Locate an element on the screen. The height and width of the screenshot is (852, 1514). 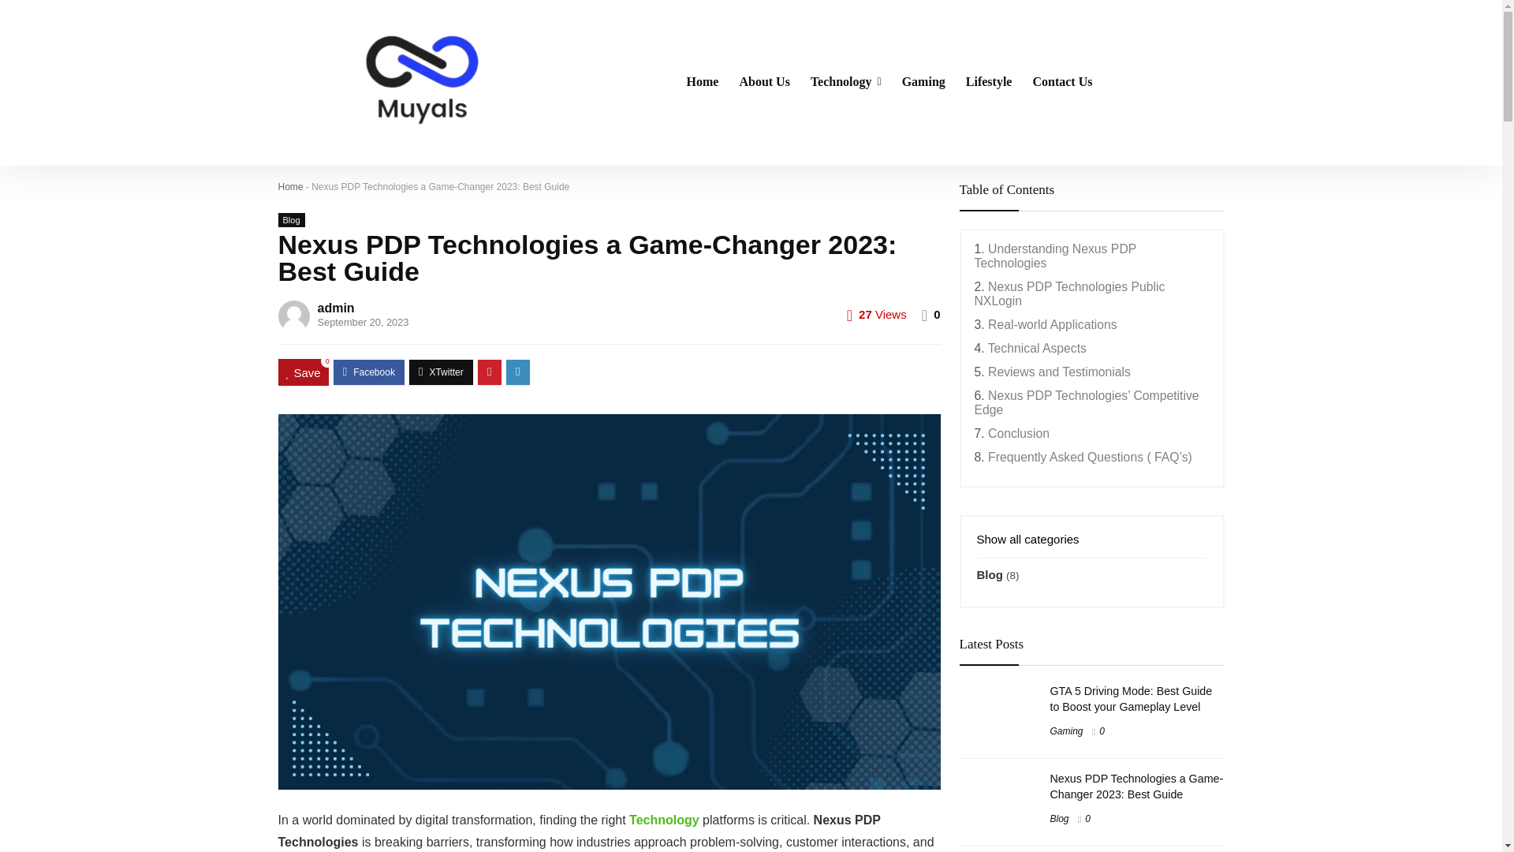
Technology is located at coordinates (664, 820).